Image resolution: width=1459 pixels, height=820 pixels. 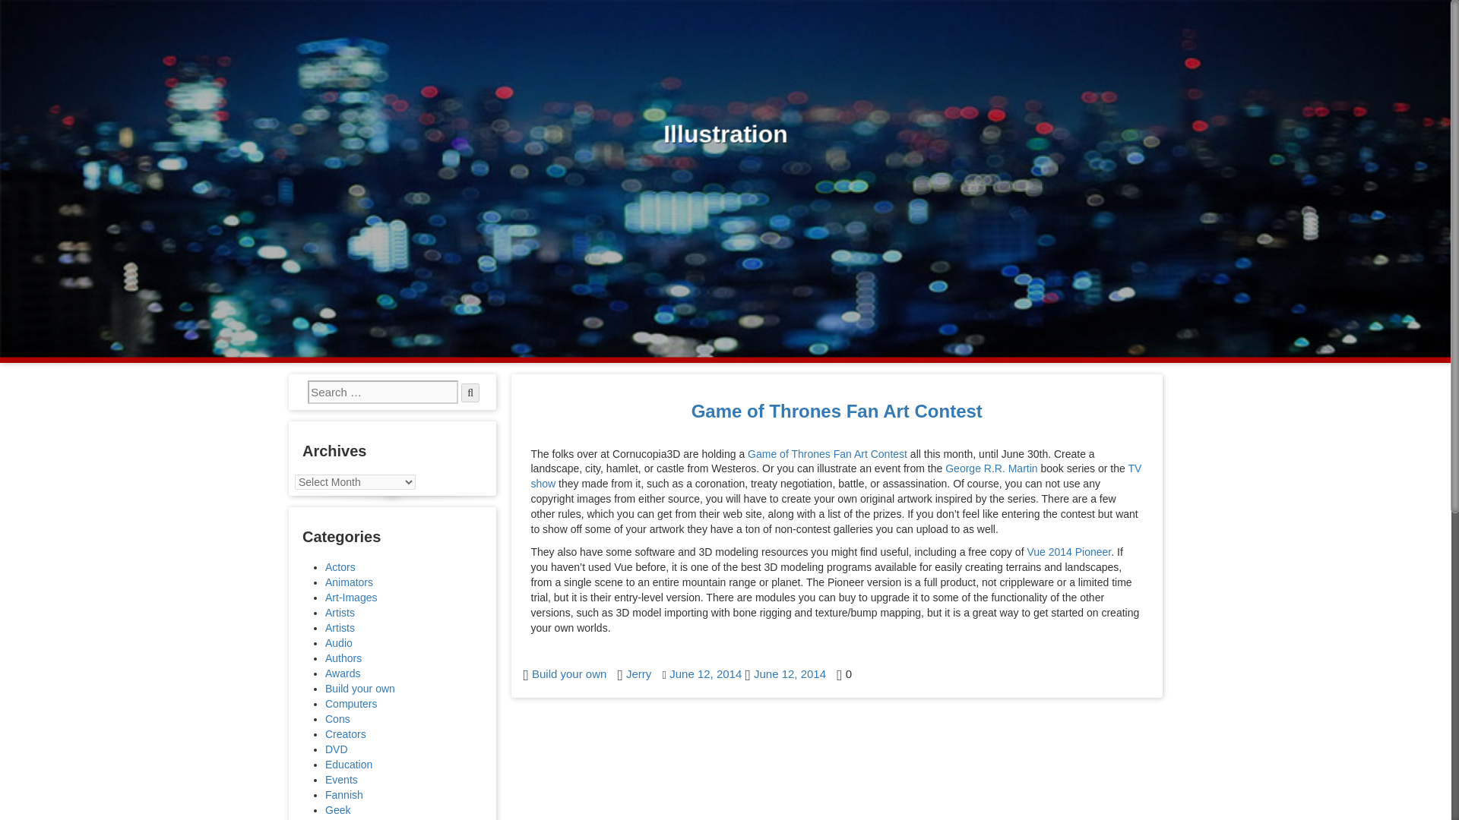 What do you see at coordinates (837, 412) in the screenshot?
I see `Game of Thrones Fan Art Contest` at bounding box center [837, 412].